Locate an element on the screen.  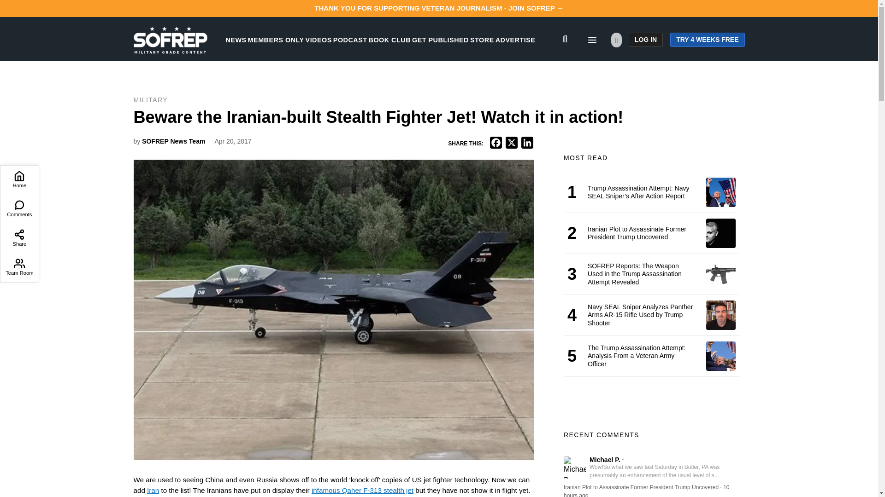
STORE is located at coordinates (482, 40).